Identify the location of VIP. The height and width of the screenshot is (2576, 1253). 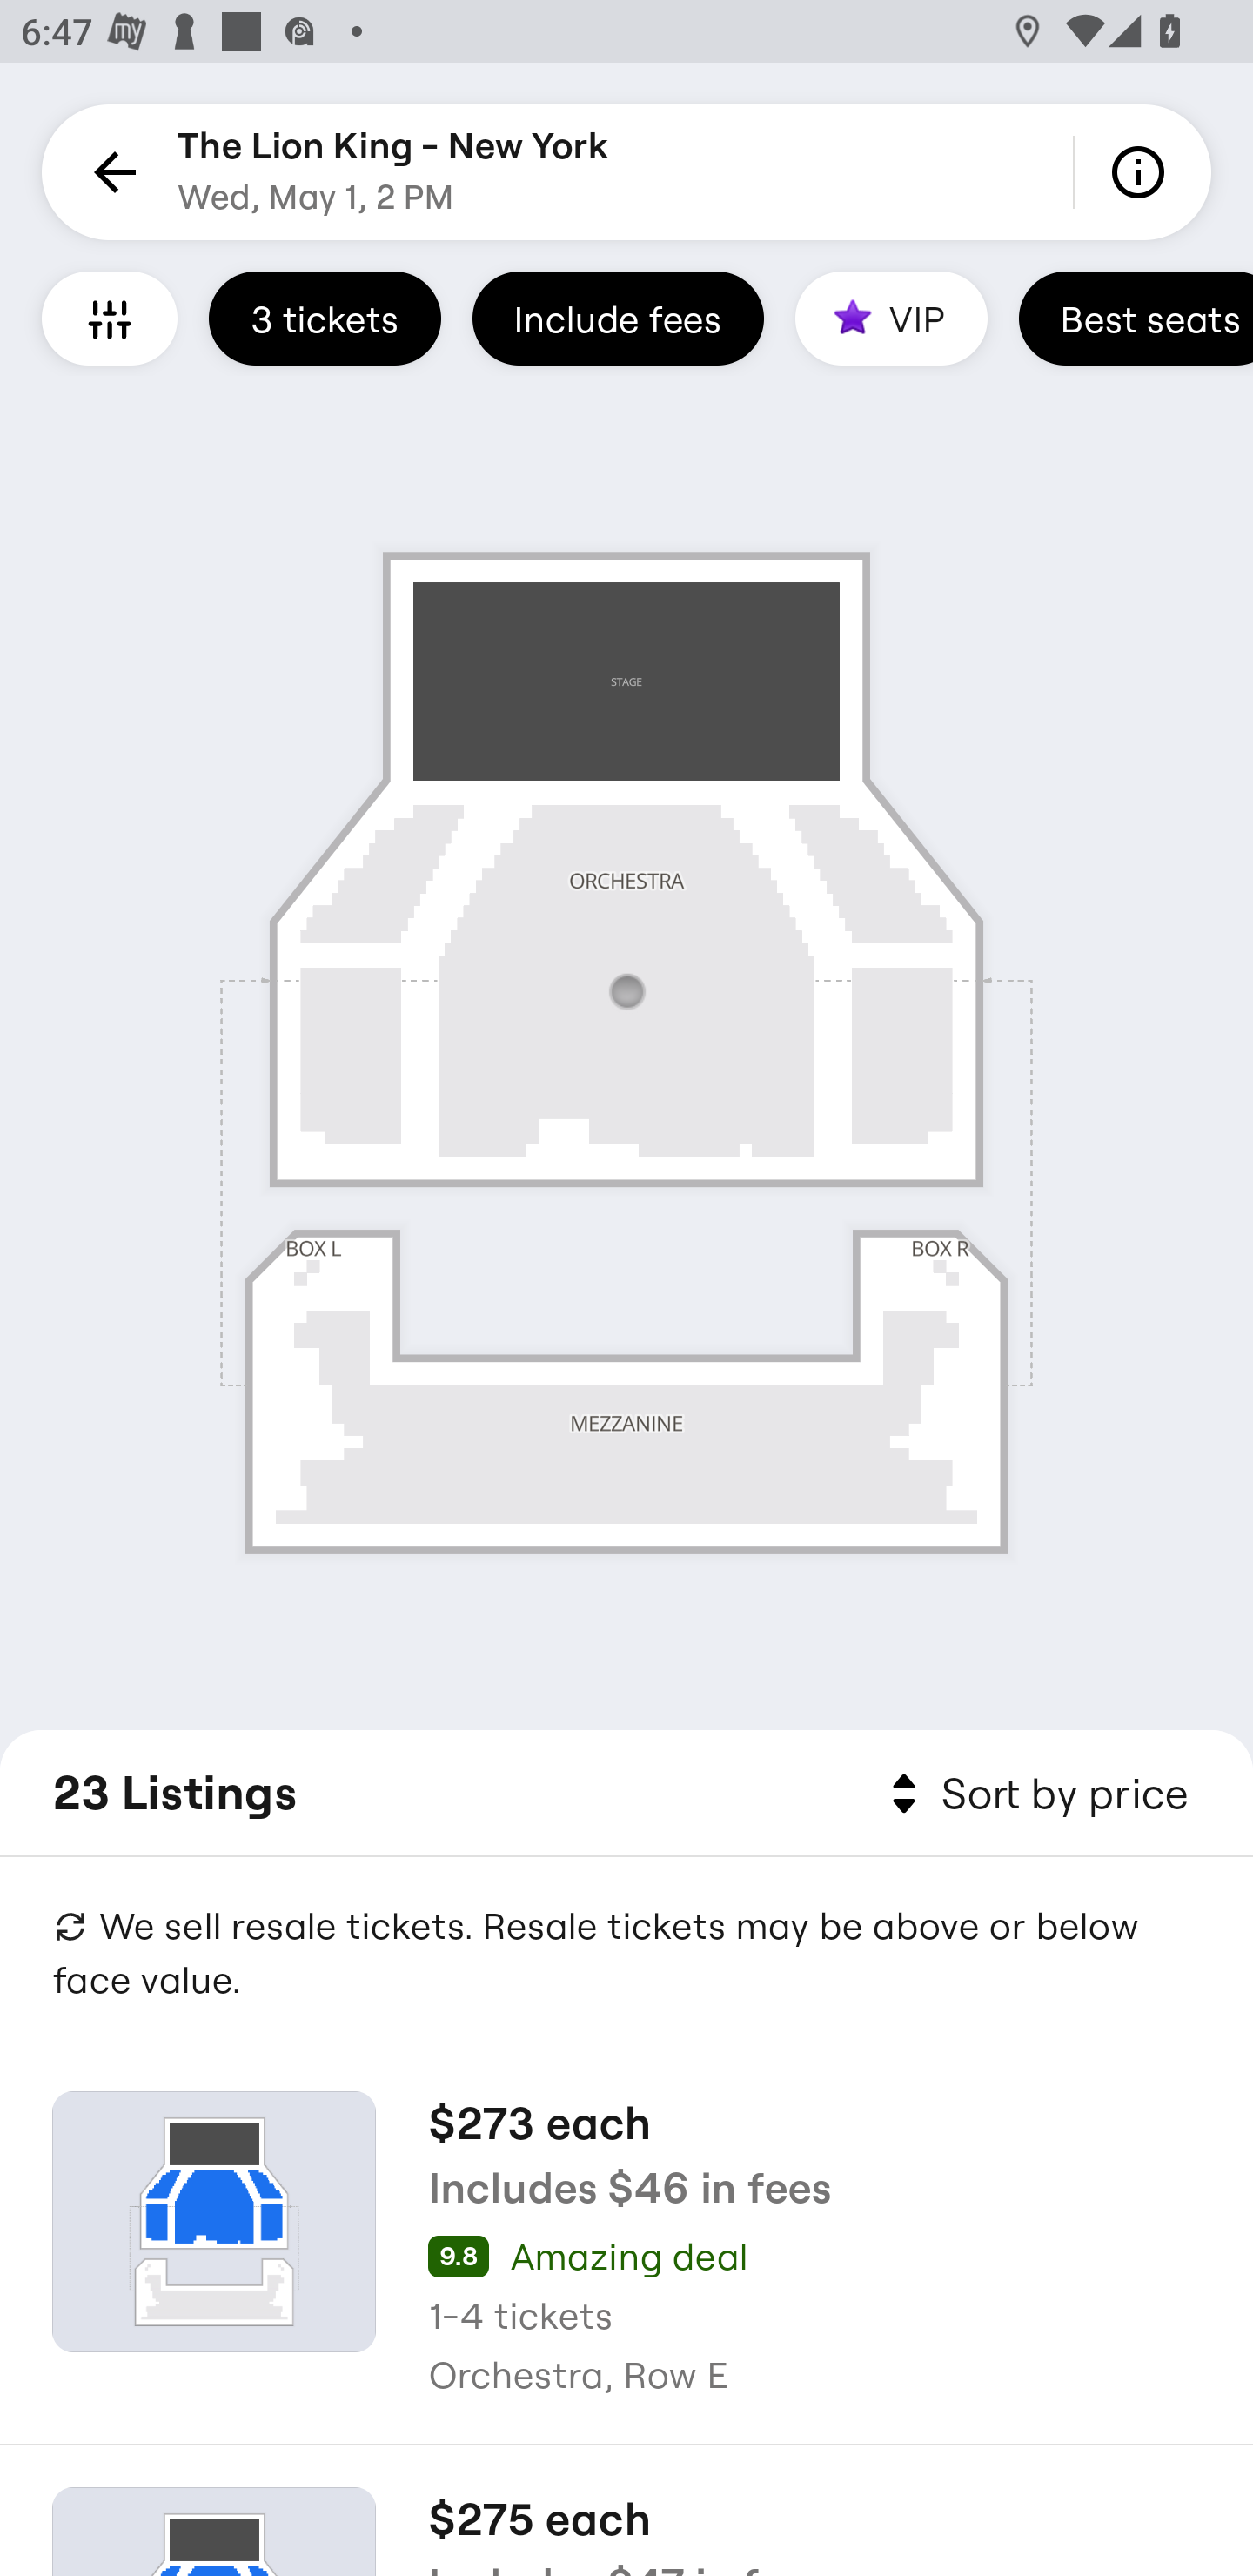
(891, 318).